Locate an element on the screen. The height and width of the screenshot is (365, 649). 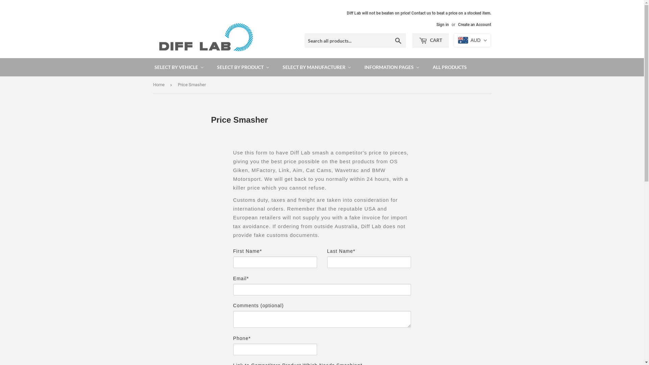
Create an Account is located at coordinates (474, 25).